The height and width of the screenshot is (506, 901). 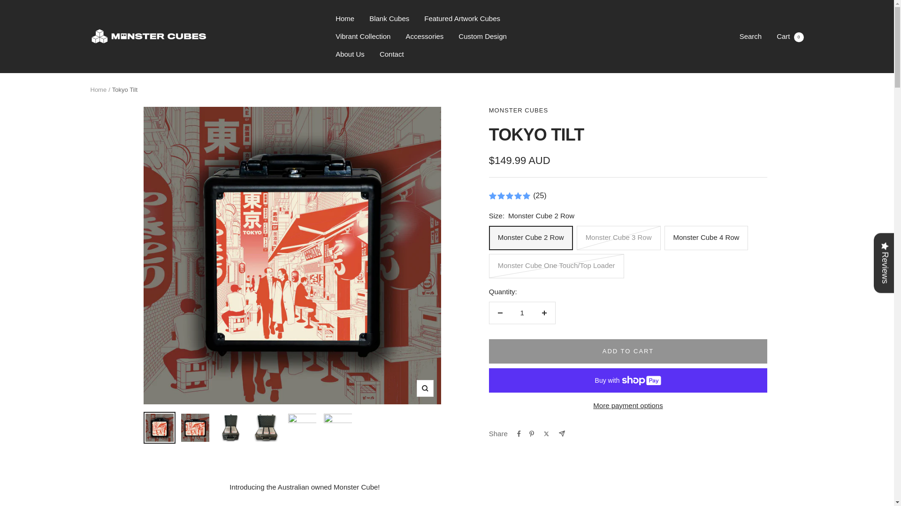 I want to click on Monster Cube 2 Row, so click(x=344, y=19).